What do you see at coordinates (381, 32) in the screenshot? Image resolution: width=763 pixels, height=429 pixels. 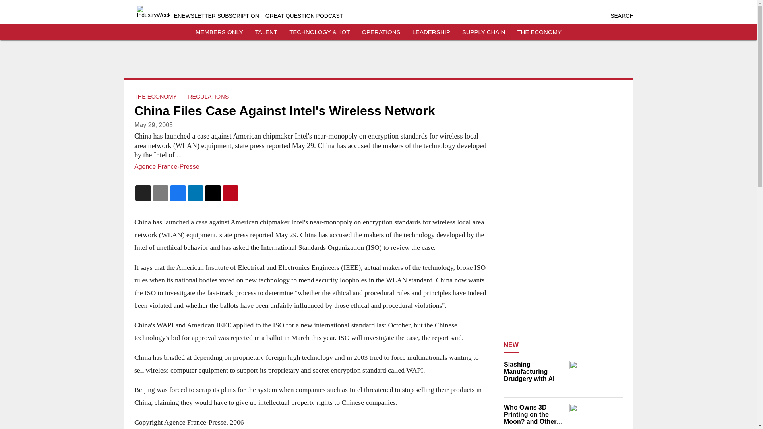 I see `OPERATIONS` at bounding box center [381, 32].